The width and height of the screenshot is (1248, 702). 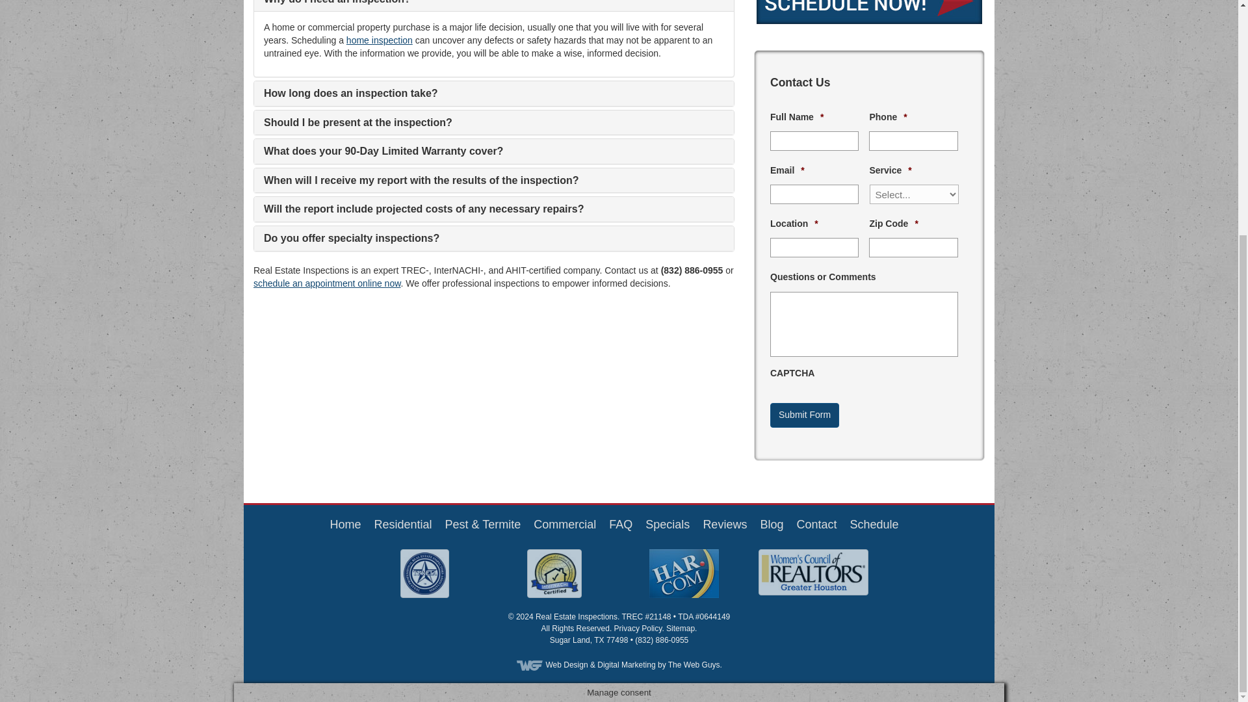 What do you see at coordinates (772, 524) in the screenshot?
I see `Our Blog` at bounding box center [772, 524].